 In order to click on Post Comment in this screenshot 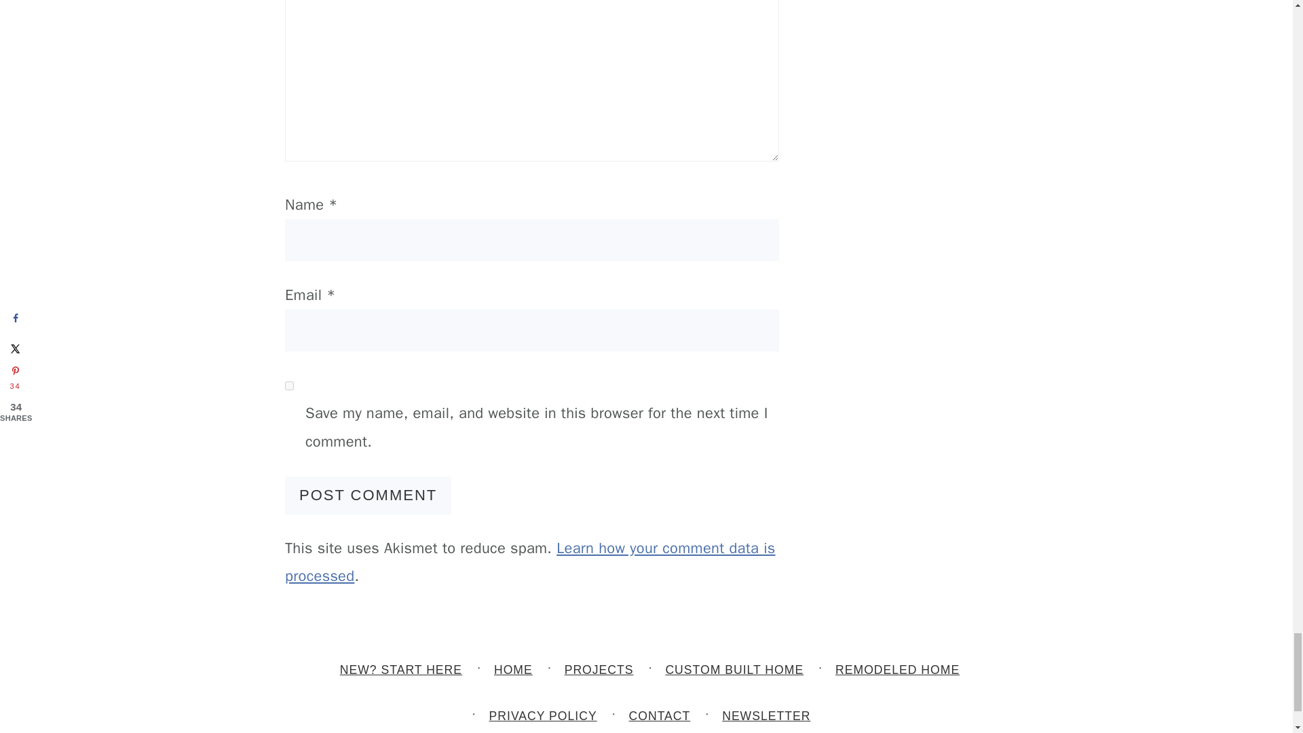, I will do `click(368, 495)`.